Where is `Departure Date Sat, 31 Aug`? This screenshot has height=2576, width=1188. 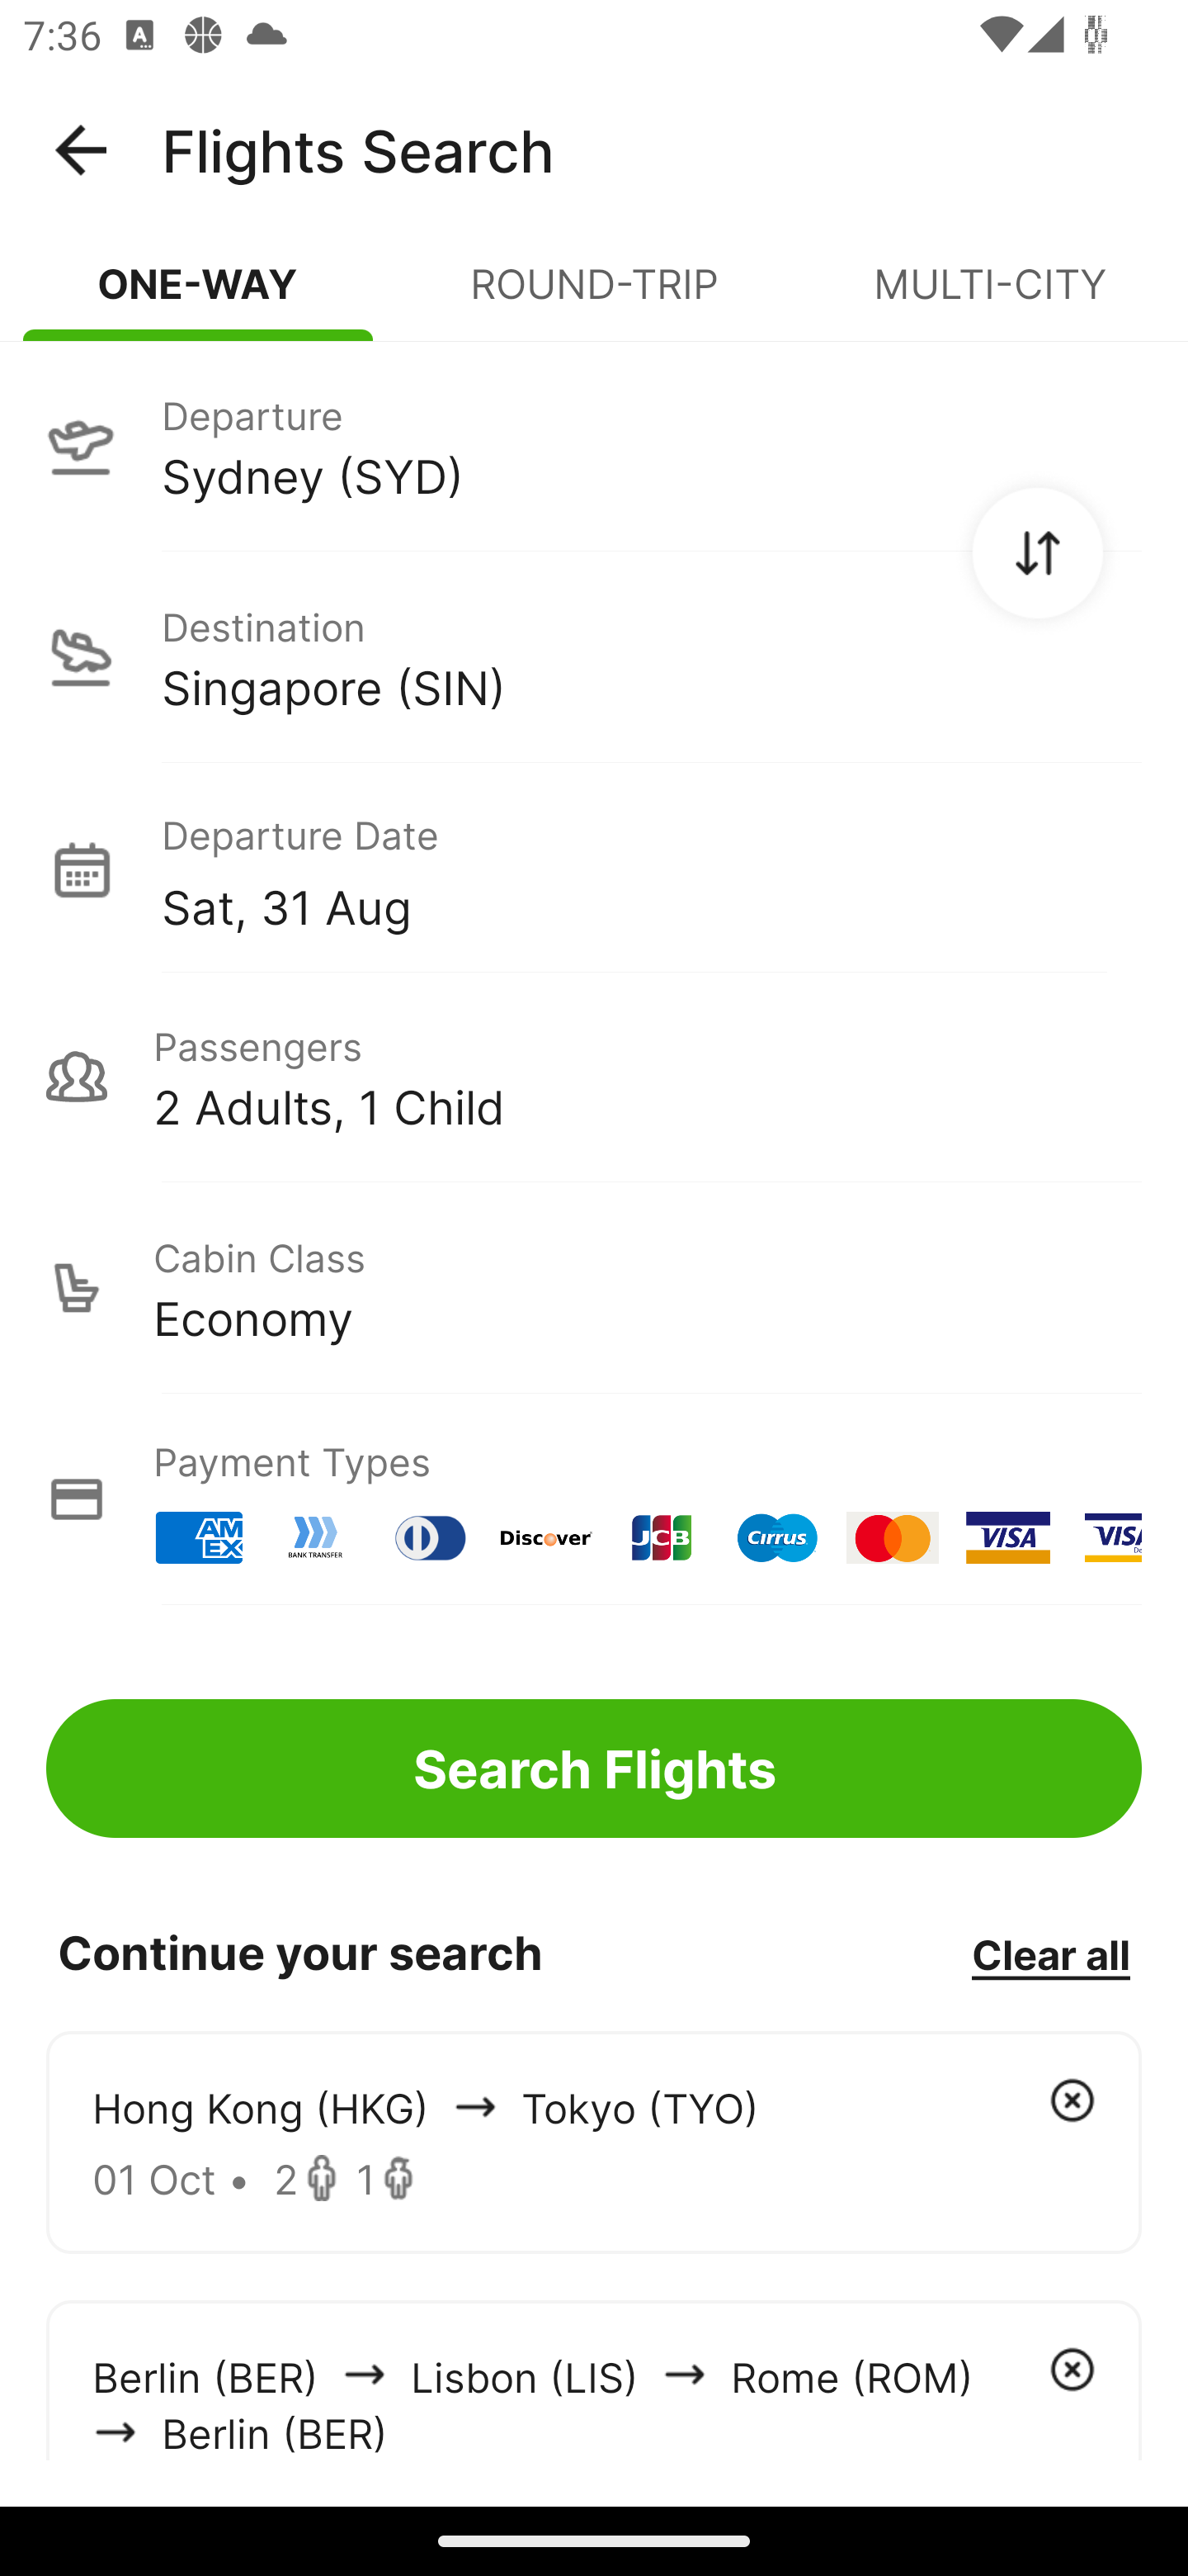
Departure Date Sat, 31 Aug is located at coordinates (651, 869).